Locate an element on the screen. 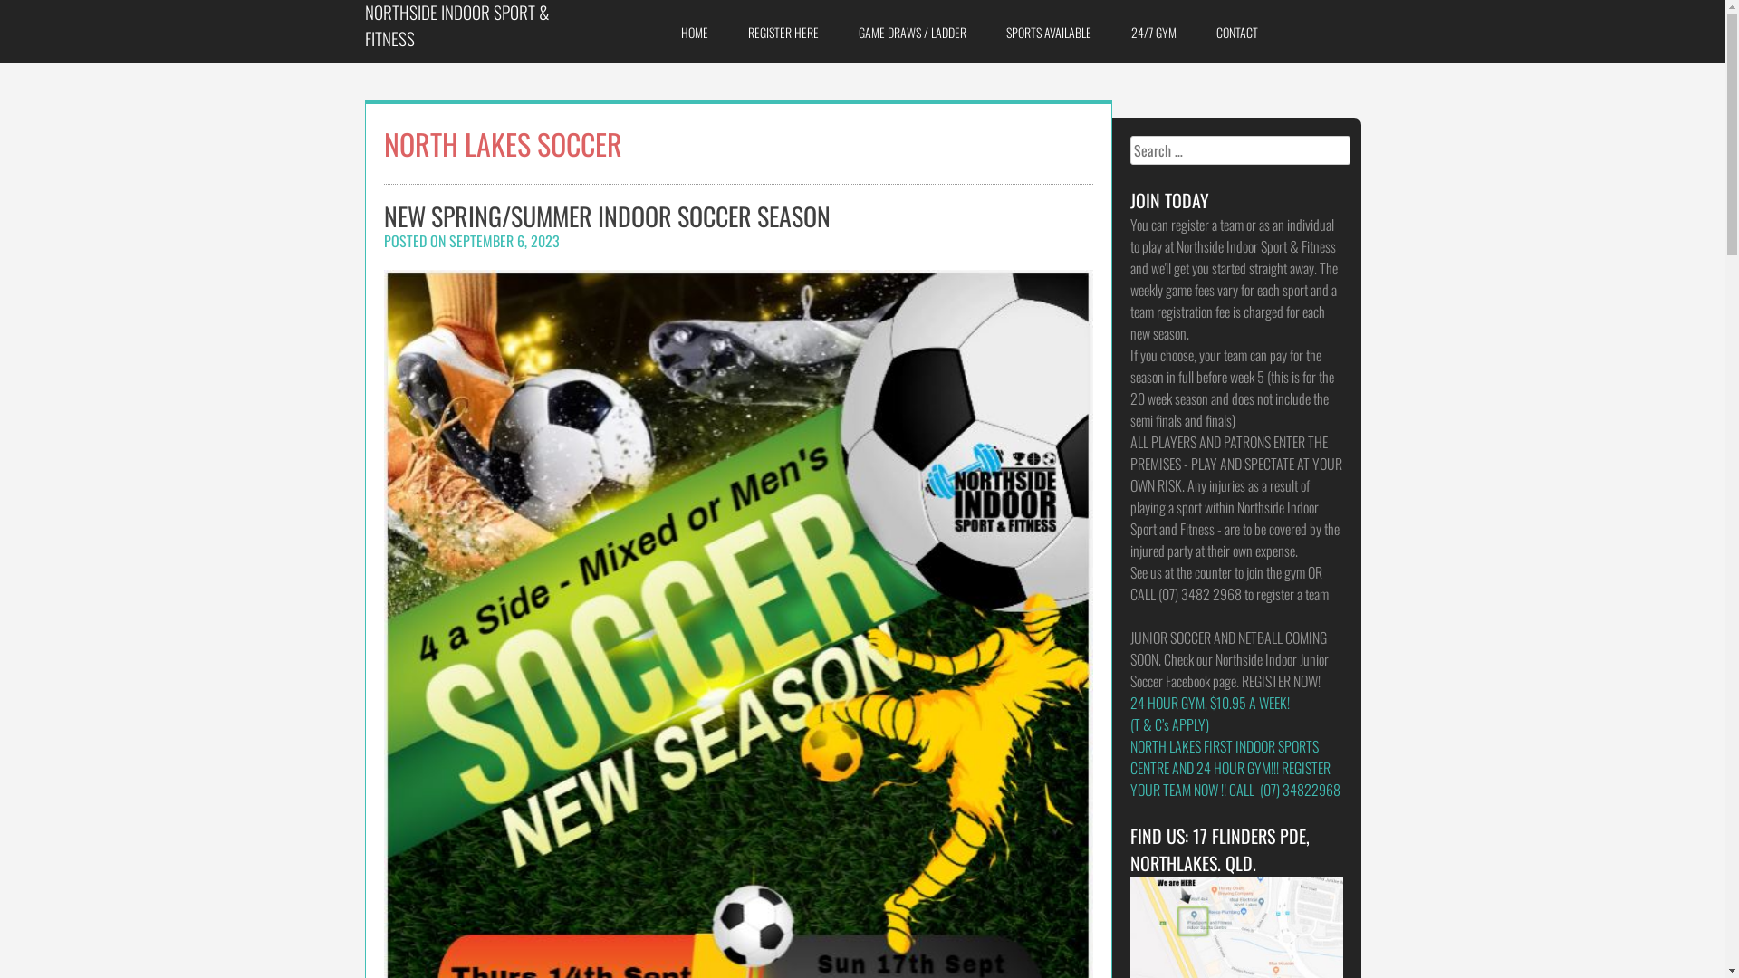 The image size is (1739, 978). NEW SPRING/SUMMER INDOOR SOCCER SEASON is located at coordinates (607, 216).